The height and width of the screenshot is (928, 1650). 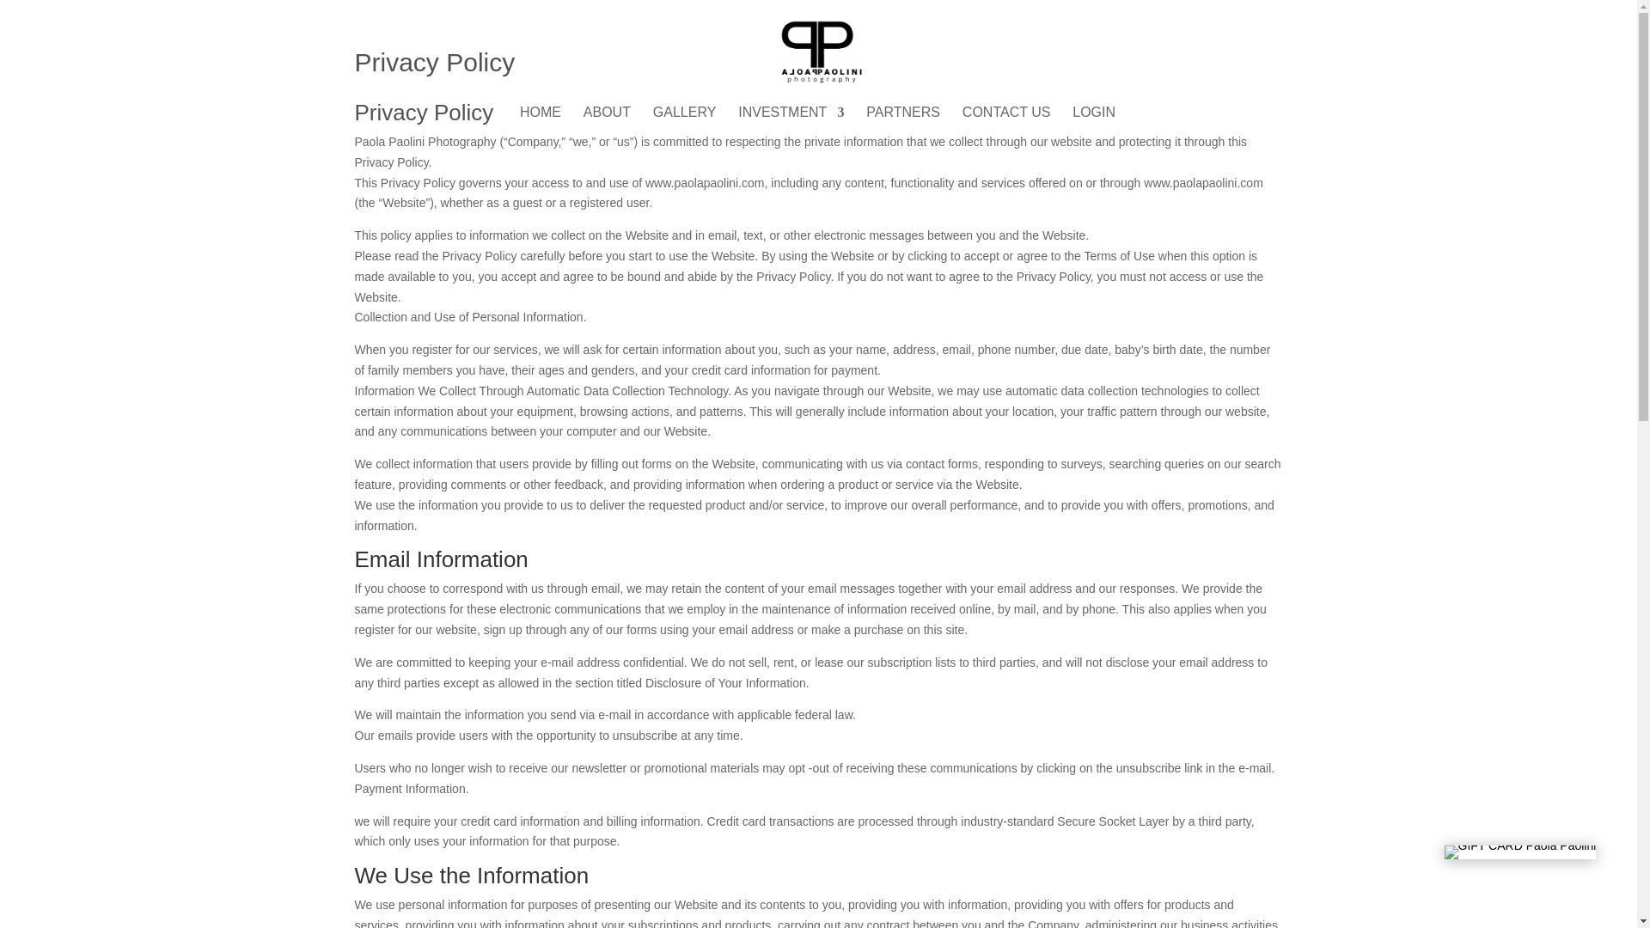 What do you see at coordinates (1006, 122) in the screenshot?
I see `CONTACT US` at bounding box center [1006, 122].